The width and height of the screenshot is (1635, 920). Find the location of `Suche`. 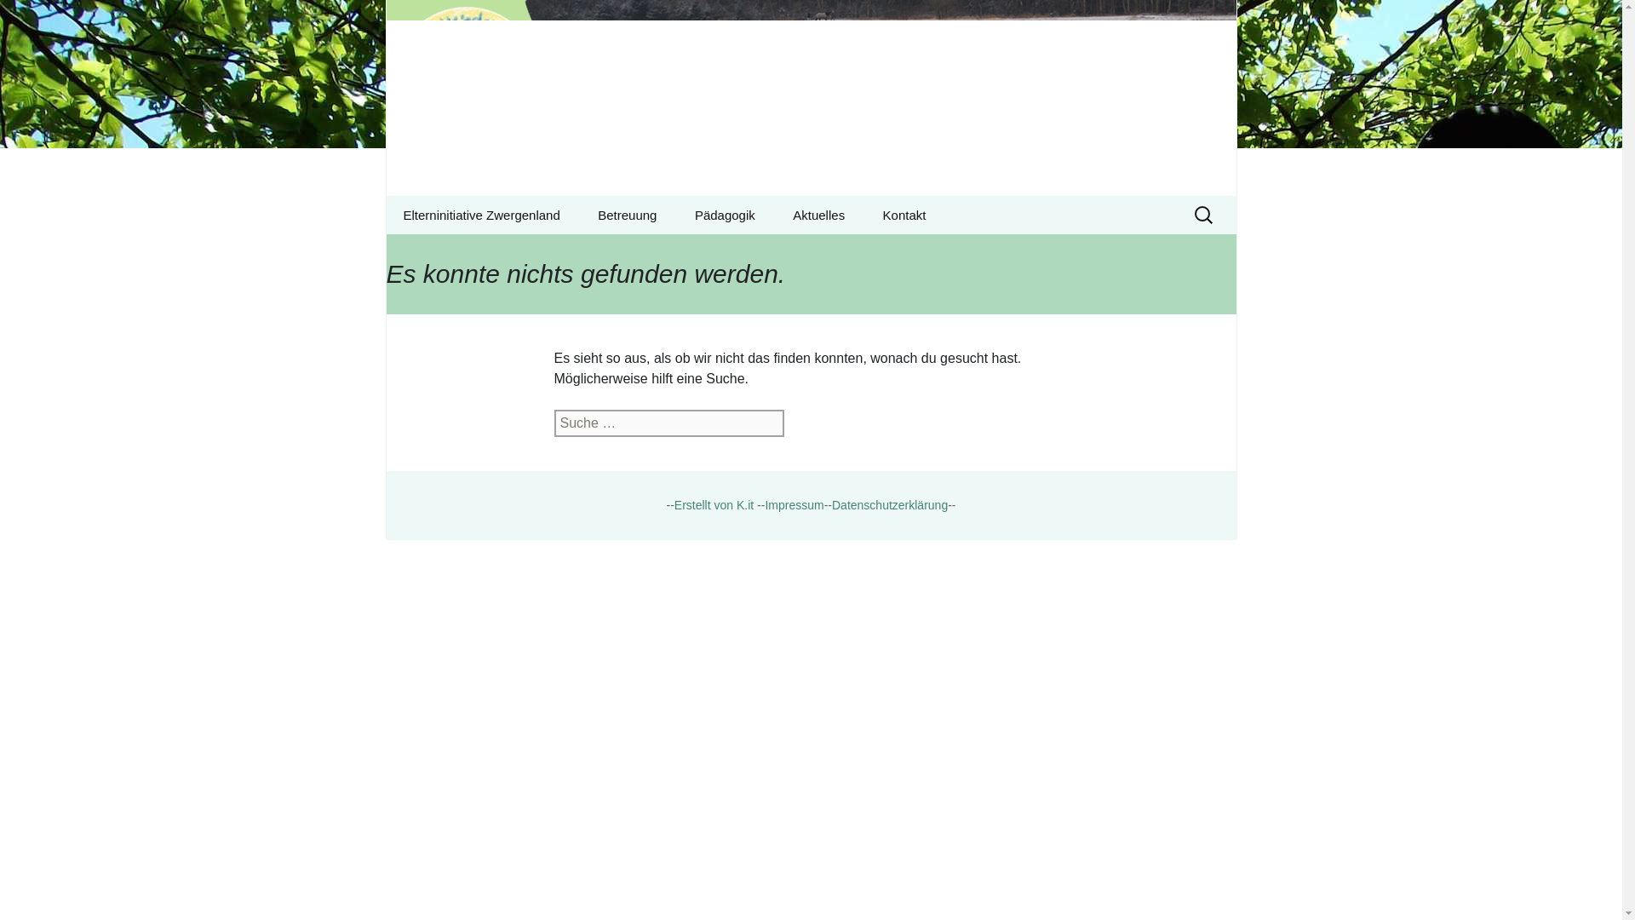

Suche is located at coordinates (714, 504).